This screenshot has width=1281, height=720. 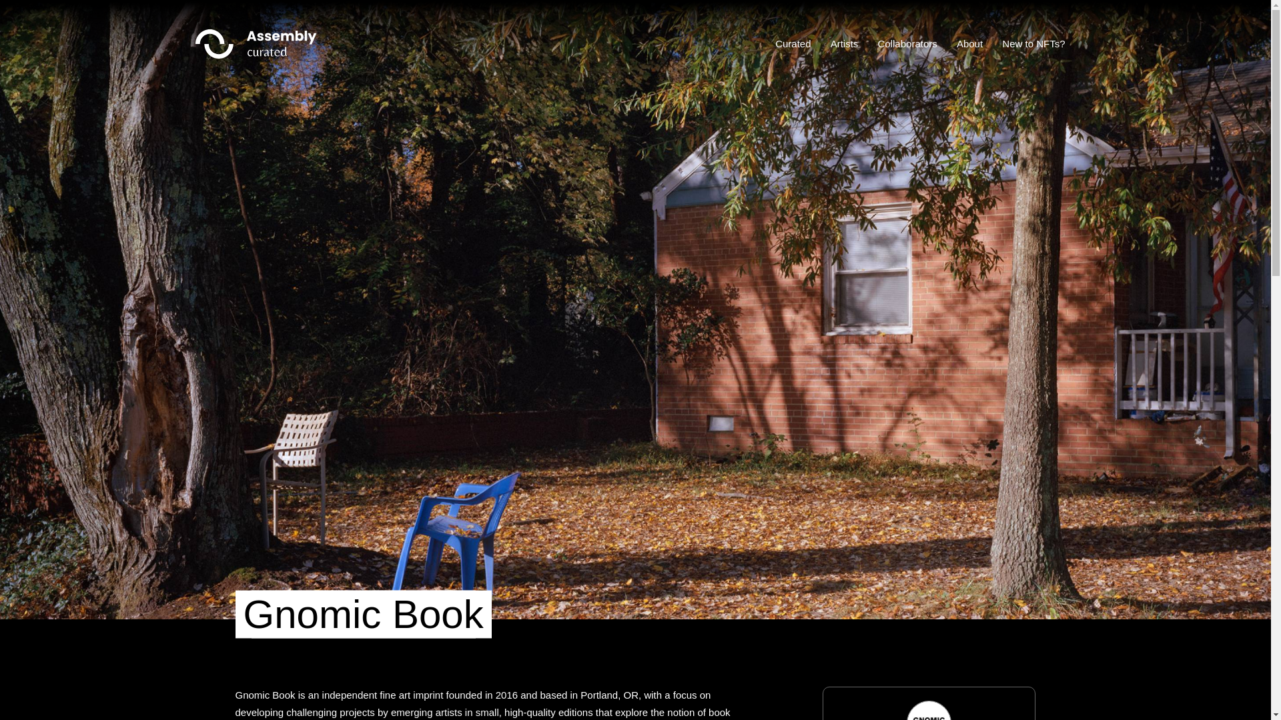 What do you see at coordinates (1033, 44) in the screenshot?
I see `New to NFTs?` at bounding box center [1033, 44].